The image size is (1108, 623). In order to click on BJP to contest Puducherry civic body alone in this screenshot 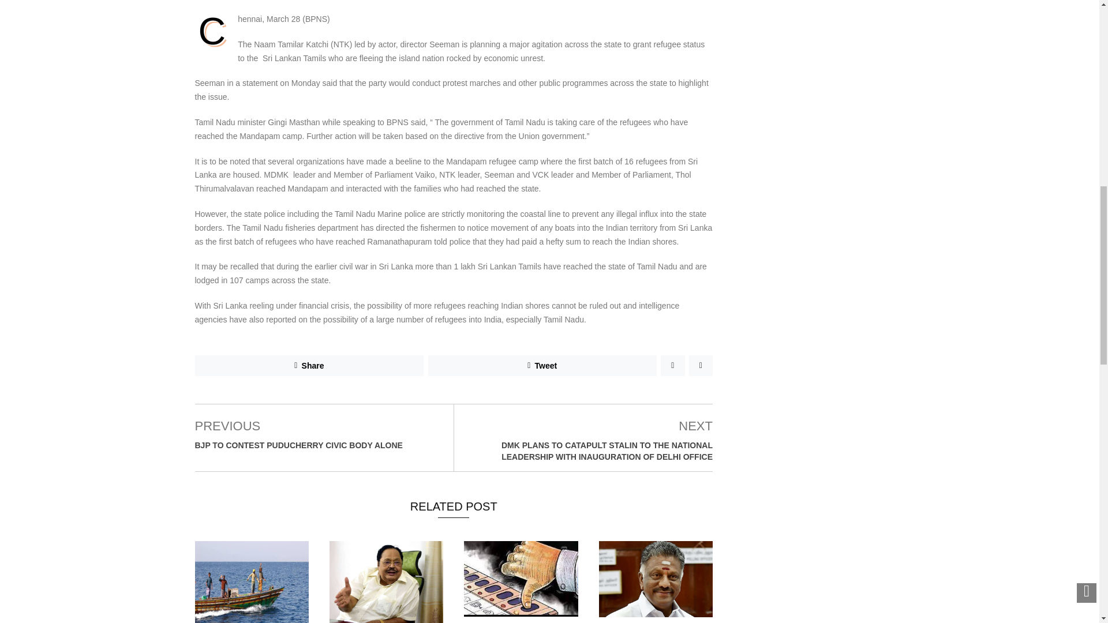, I will do `click(299, 445)`.